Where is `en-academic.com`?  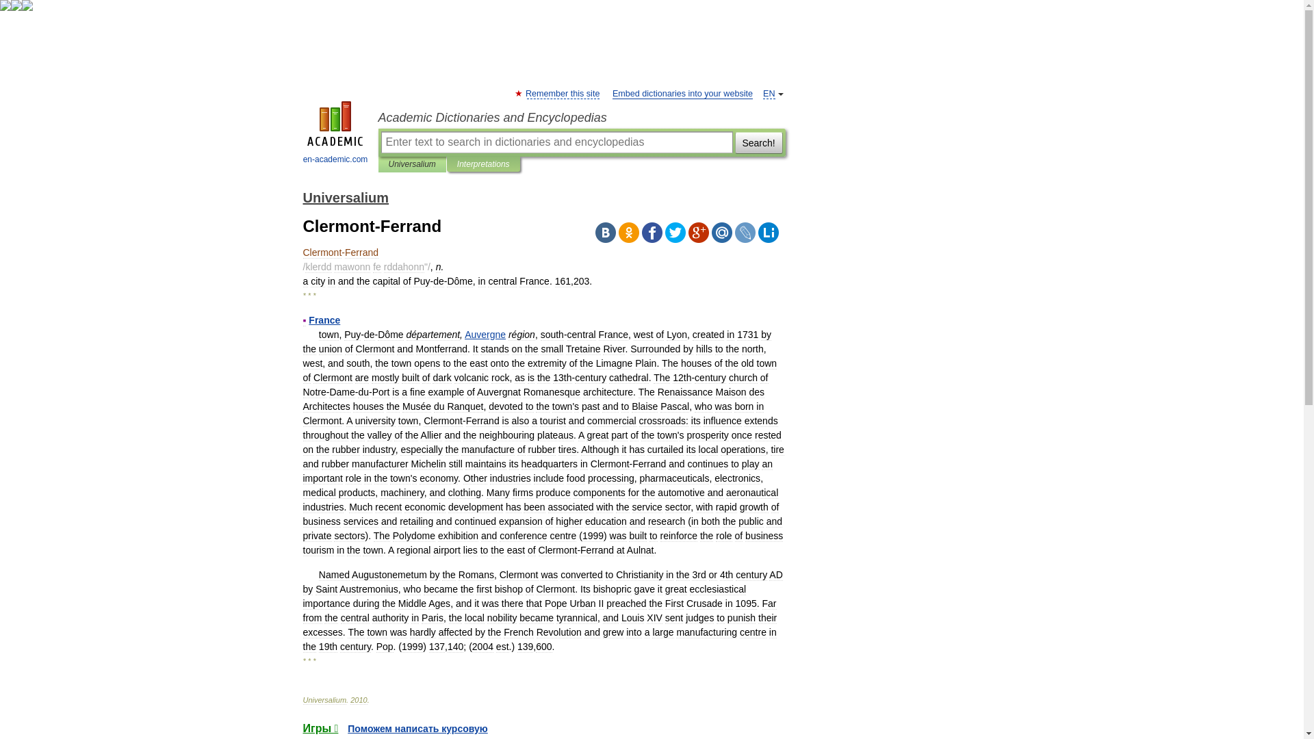
en-academic.com is located at coordinates (335, 134).